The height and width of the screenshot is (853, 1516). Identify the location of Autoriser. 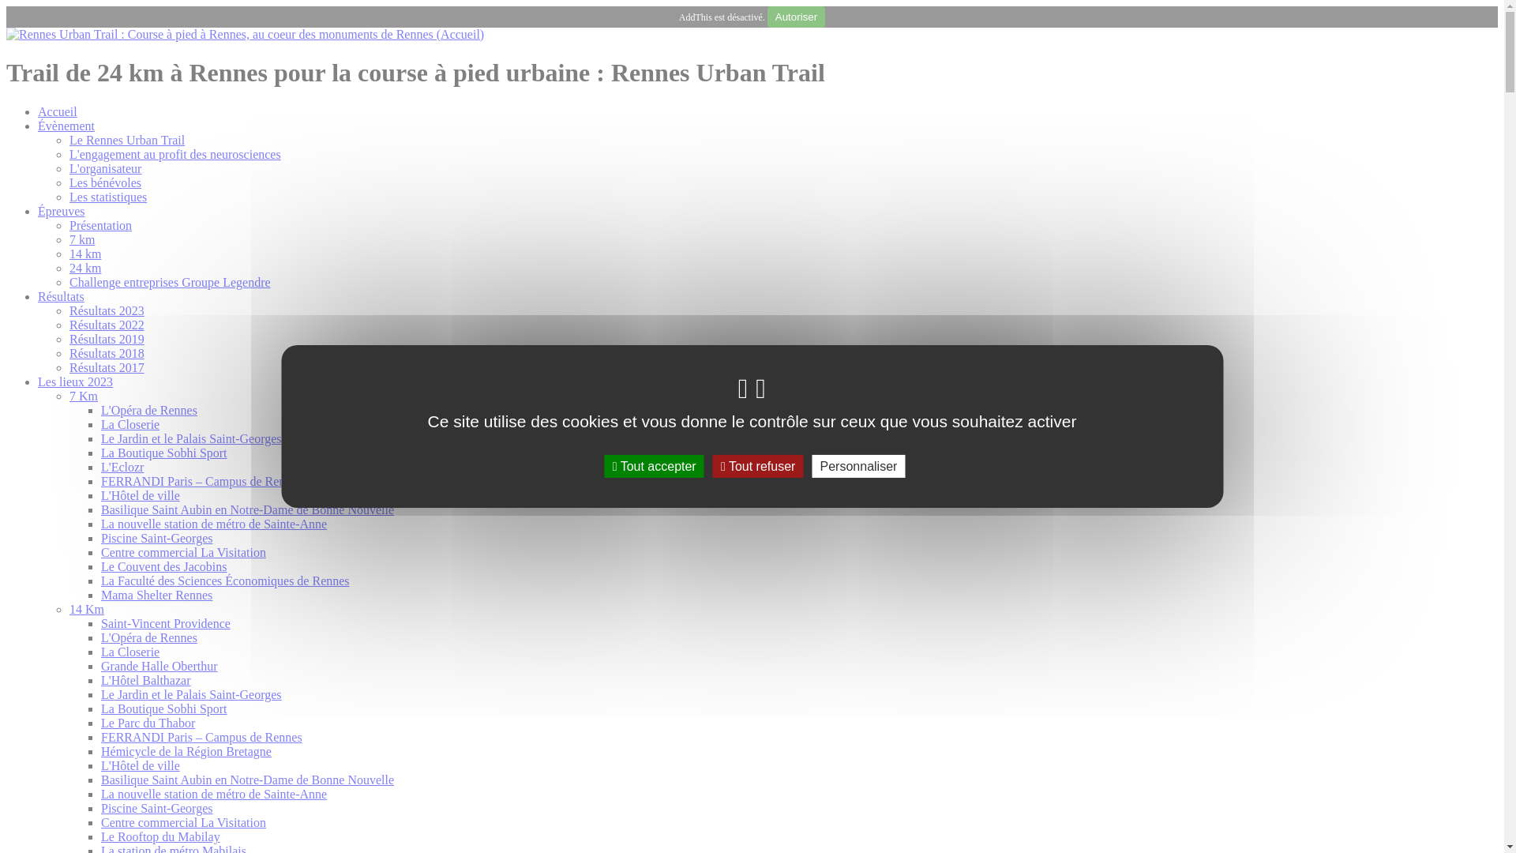
(796, 17).